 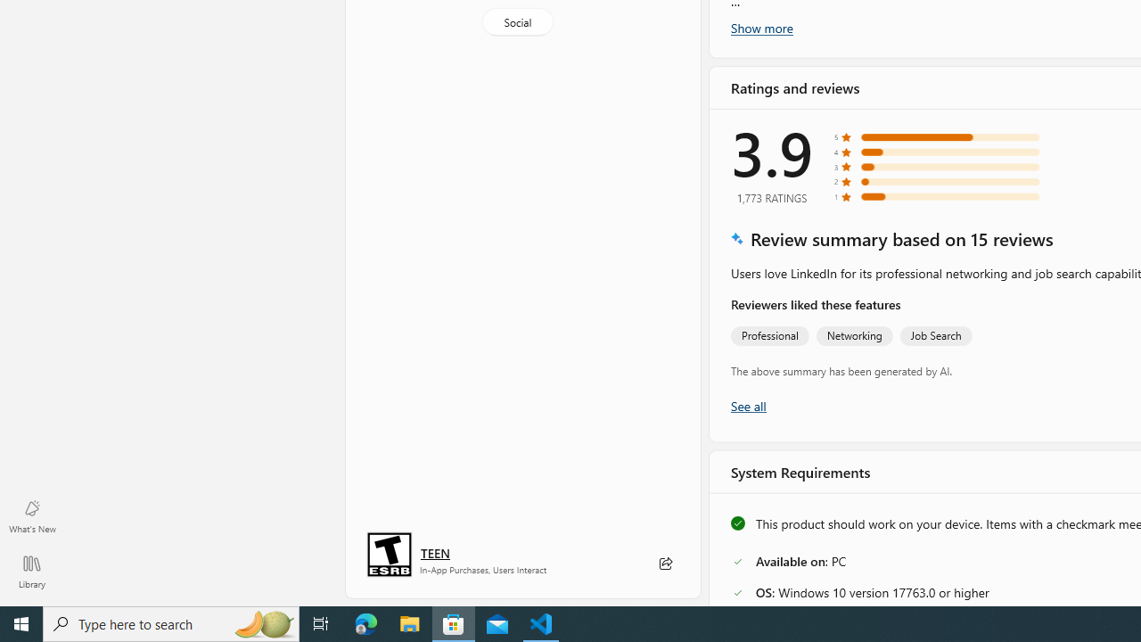 I want to click on What's New, so click(x=32, y=515).